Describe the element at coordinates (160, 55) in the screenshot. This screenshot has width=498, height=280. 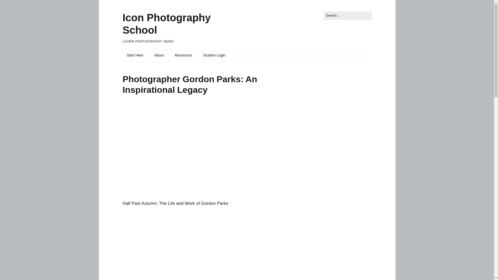
I see `About` at that location.